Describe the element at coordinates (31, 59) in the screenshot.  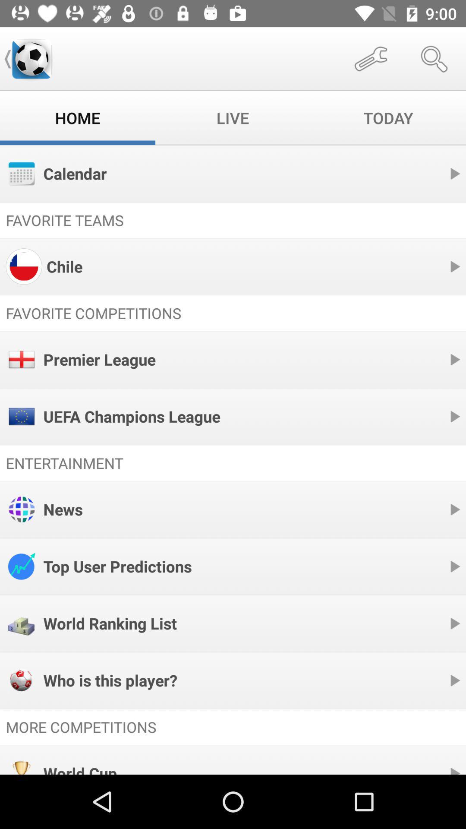
I see `launch the icon above the home item` at that location.